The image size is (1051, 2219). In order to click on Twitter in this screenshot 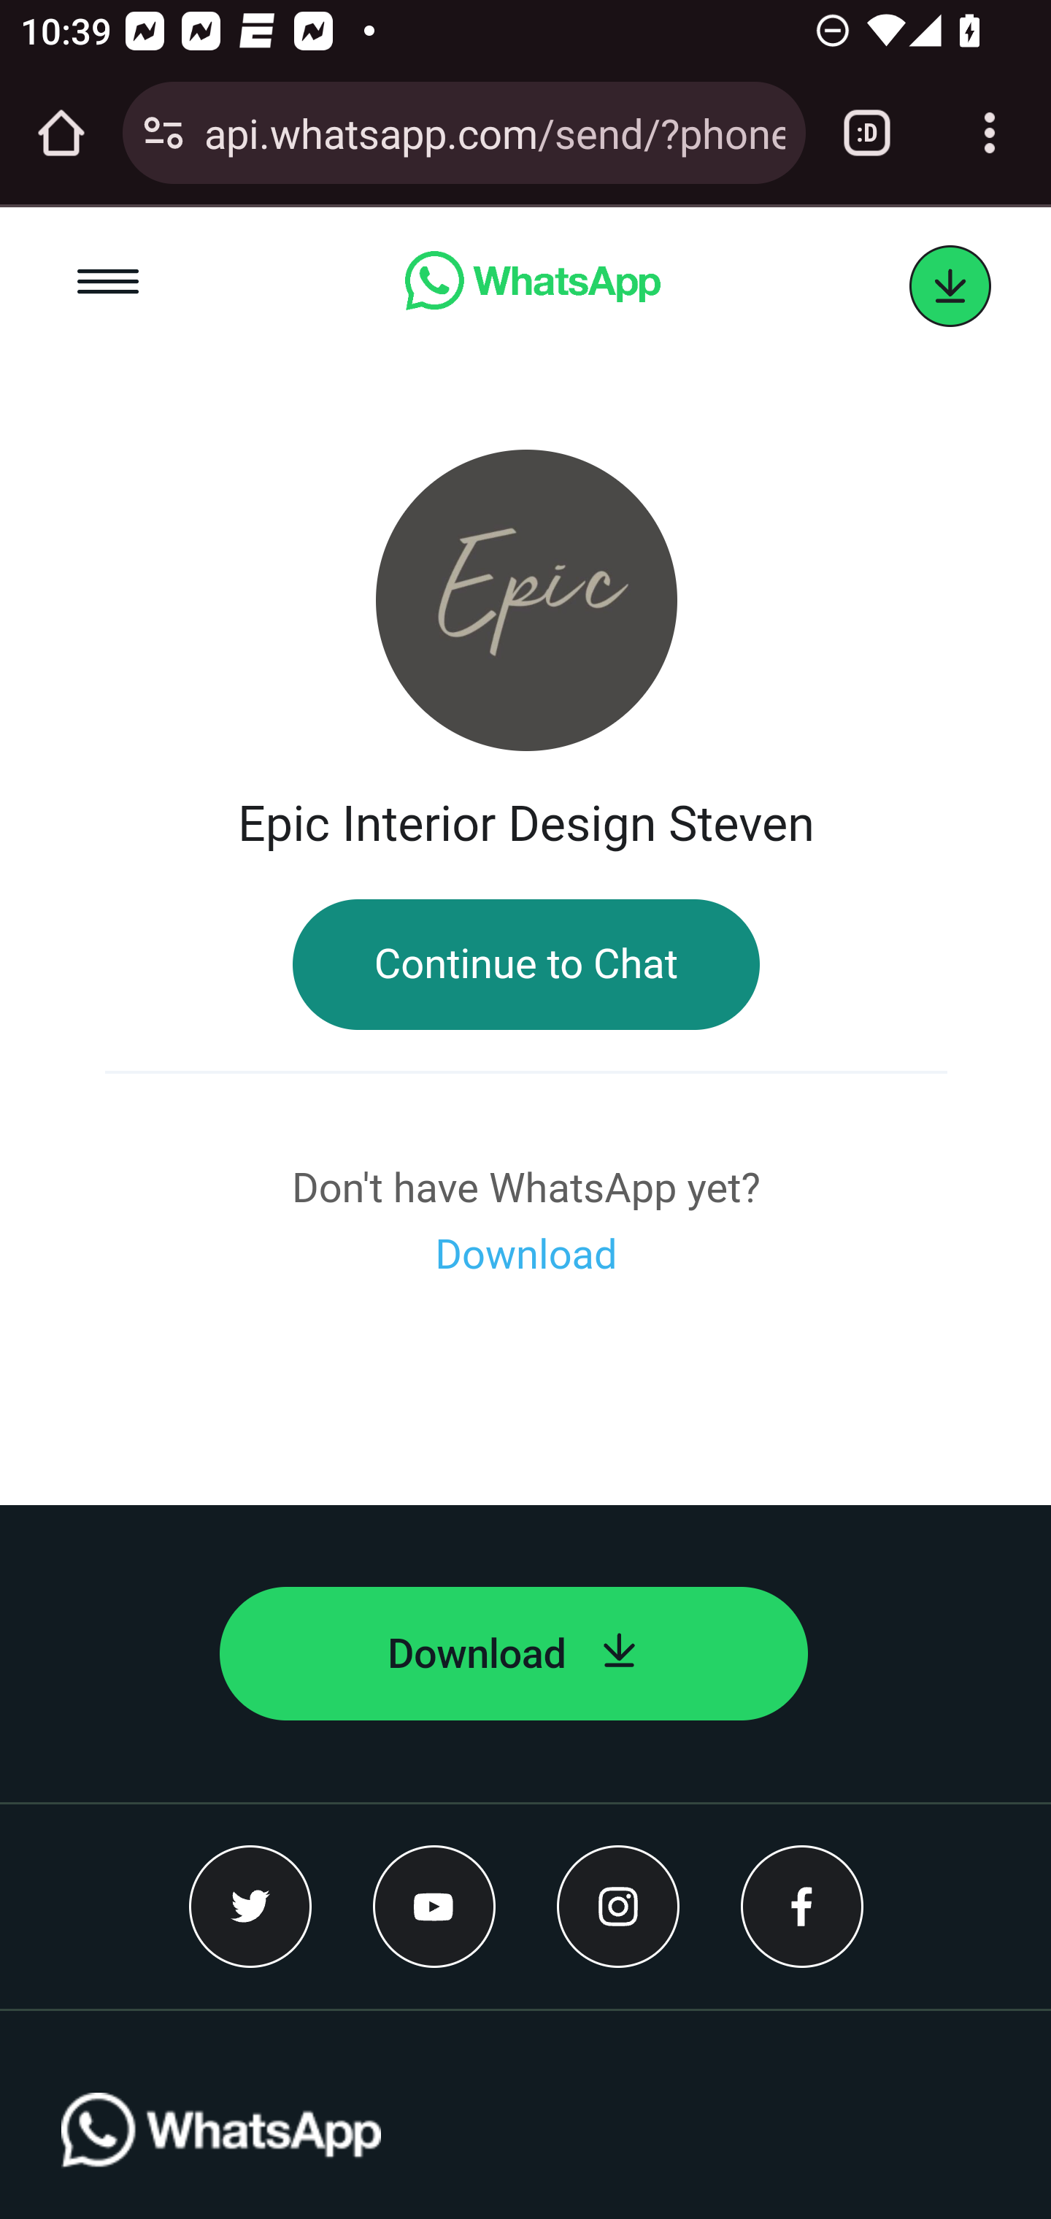, I will do `click(251, 1907)`.